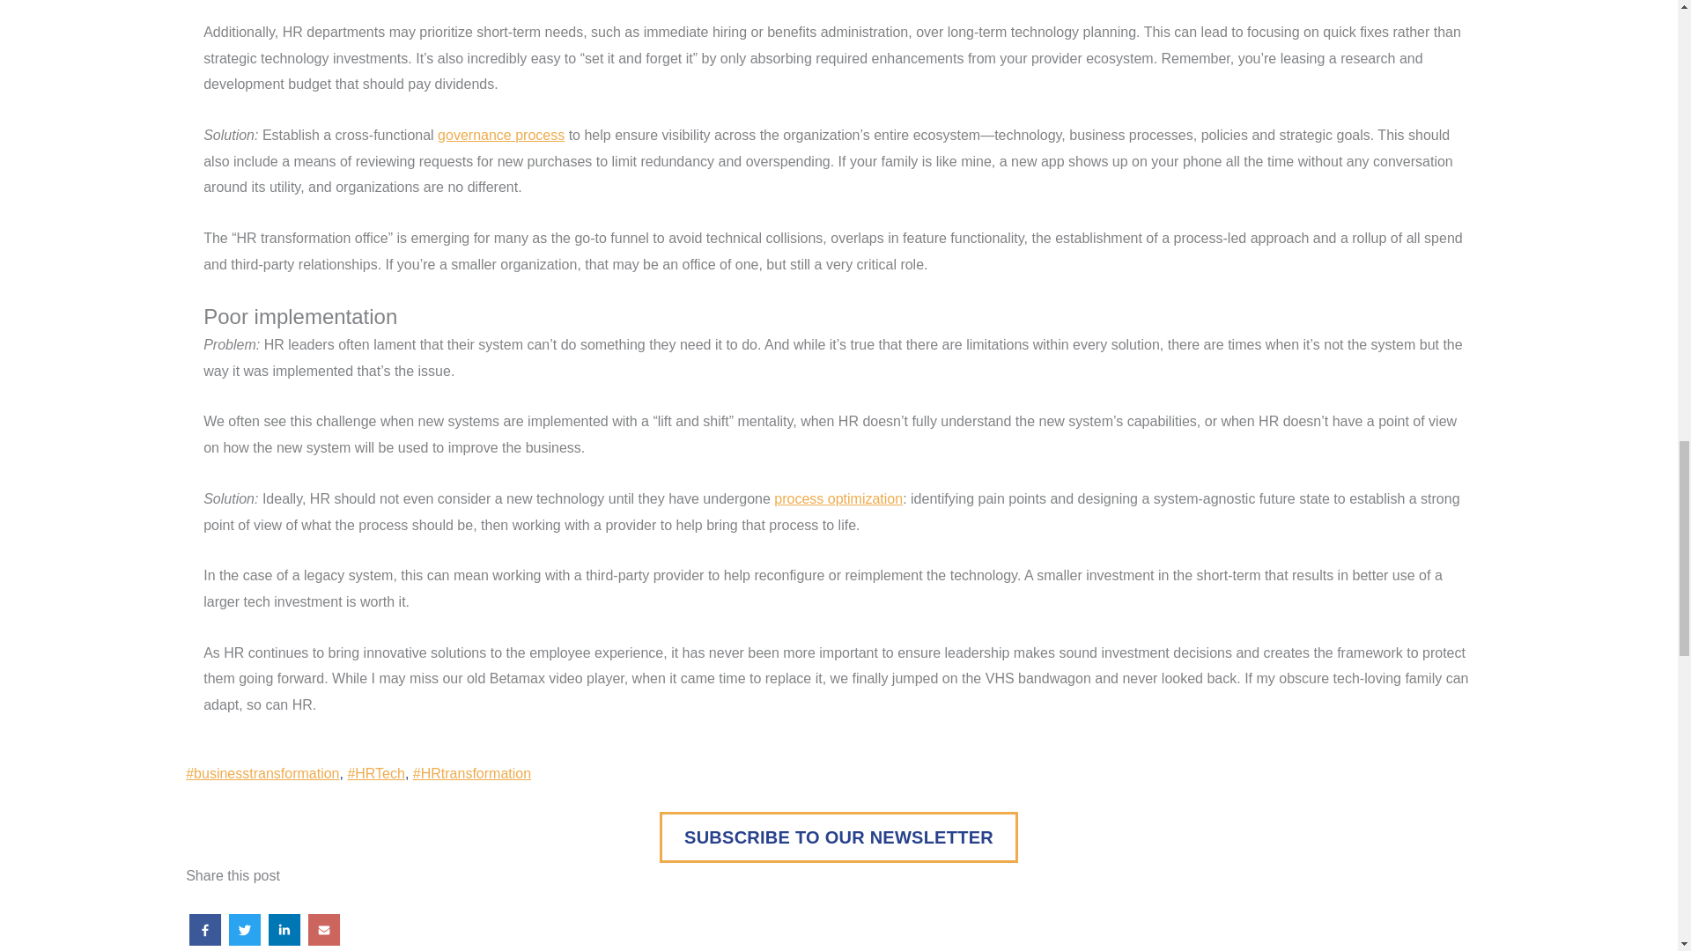  Describe the element at coordinates (501, 135) in the screenshot. I see `governance process` at that location.